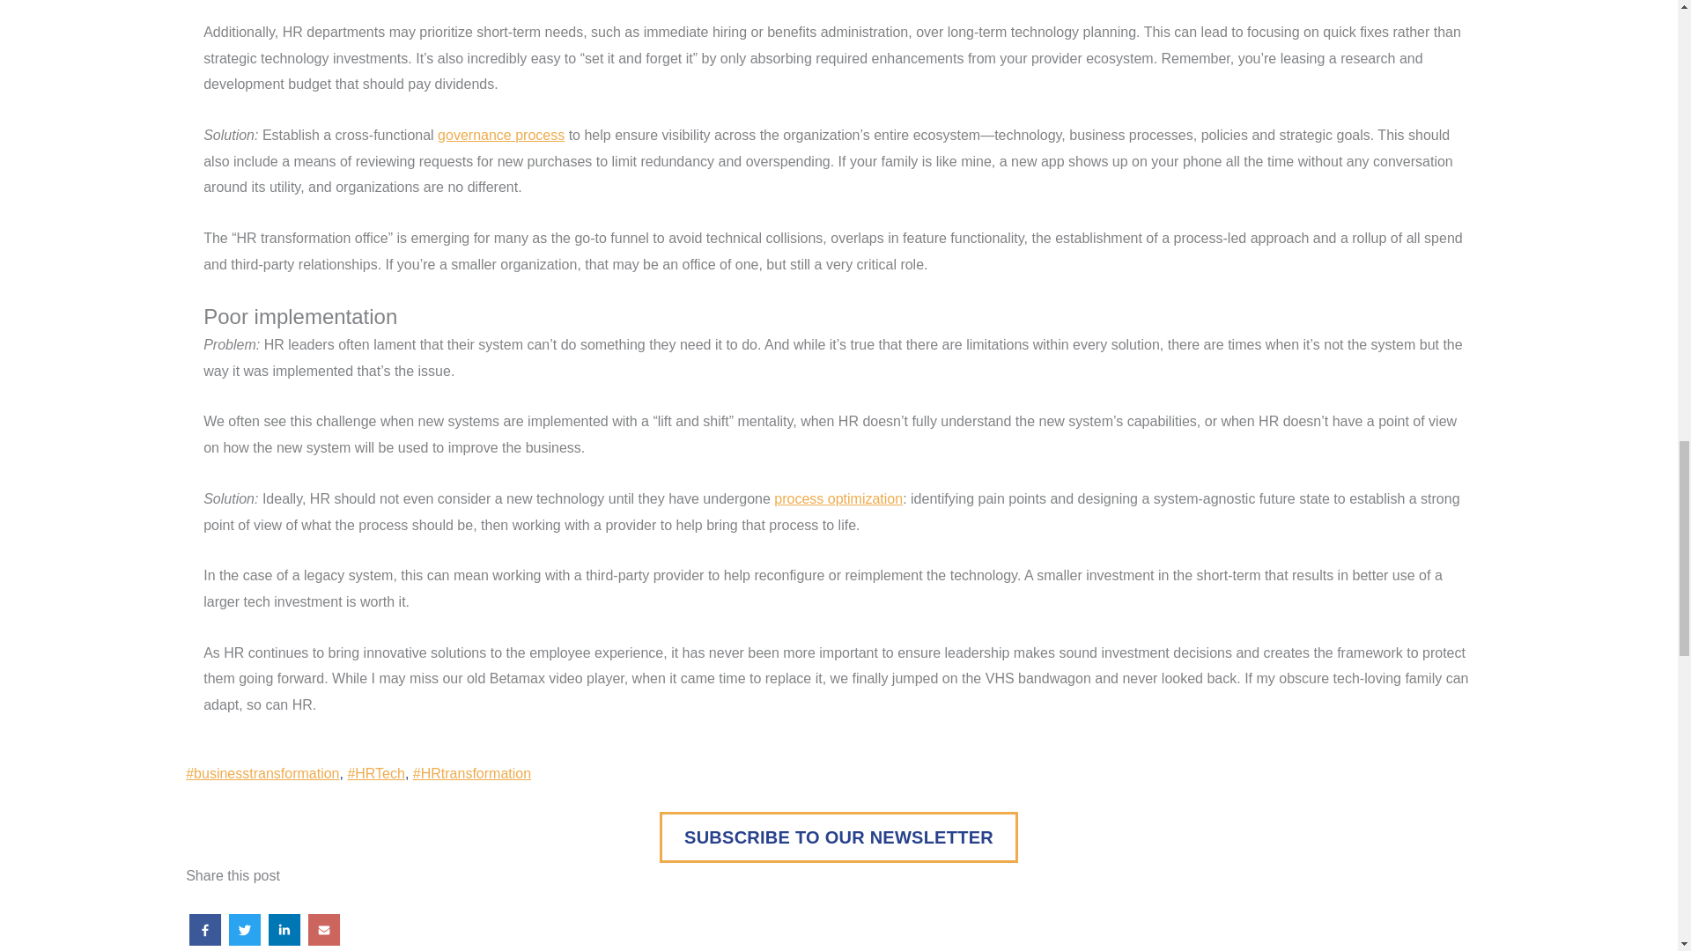  Describe the element at coordinates (501, 135) in the screenshot. I see `governance process` at that location.